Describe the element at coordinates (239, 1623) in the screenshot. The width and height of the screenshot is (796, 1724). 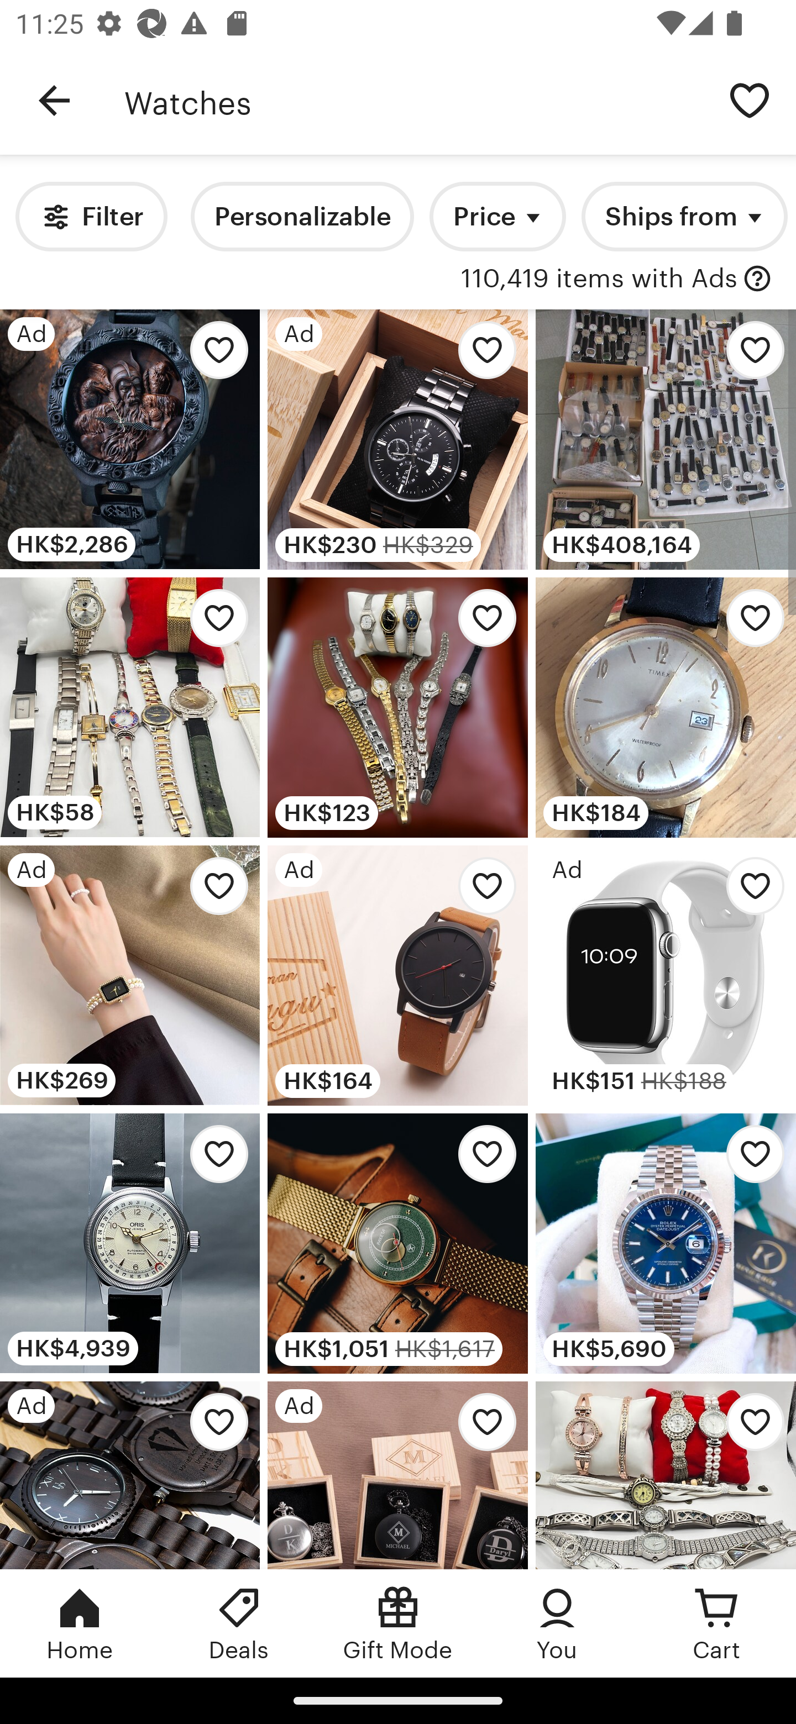
I see `Deals` at that location.